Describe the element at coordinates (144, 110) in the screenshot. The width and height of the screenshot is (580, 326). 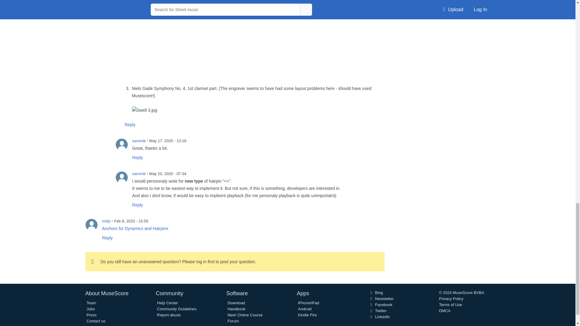
I see `Swell 3.jpg` at that location.